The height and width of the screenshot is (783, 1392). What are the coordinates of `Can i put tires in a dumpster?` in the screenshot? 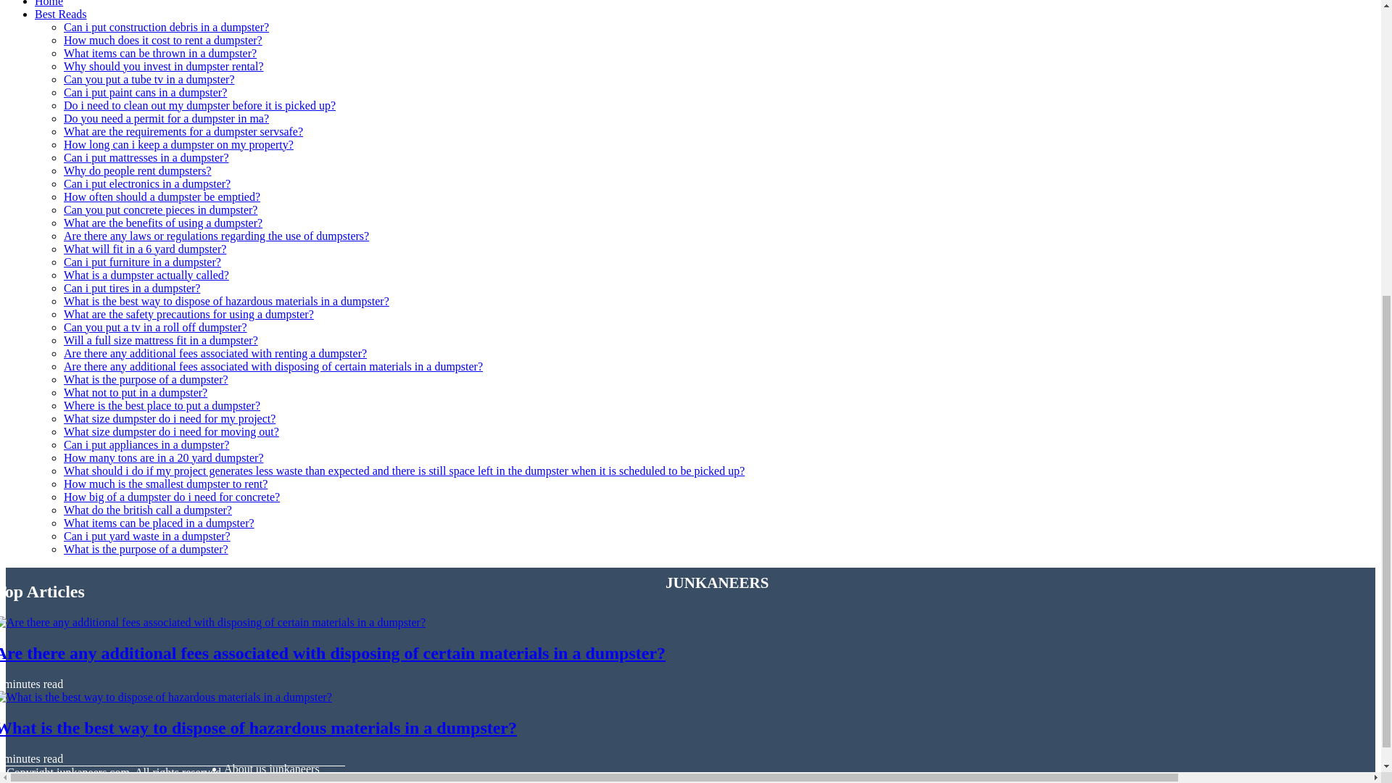 It's located at (132, 288).